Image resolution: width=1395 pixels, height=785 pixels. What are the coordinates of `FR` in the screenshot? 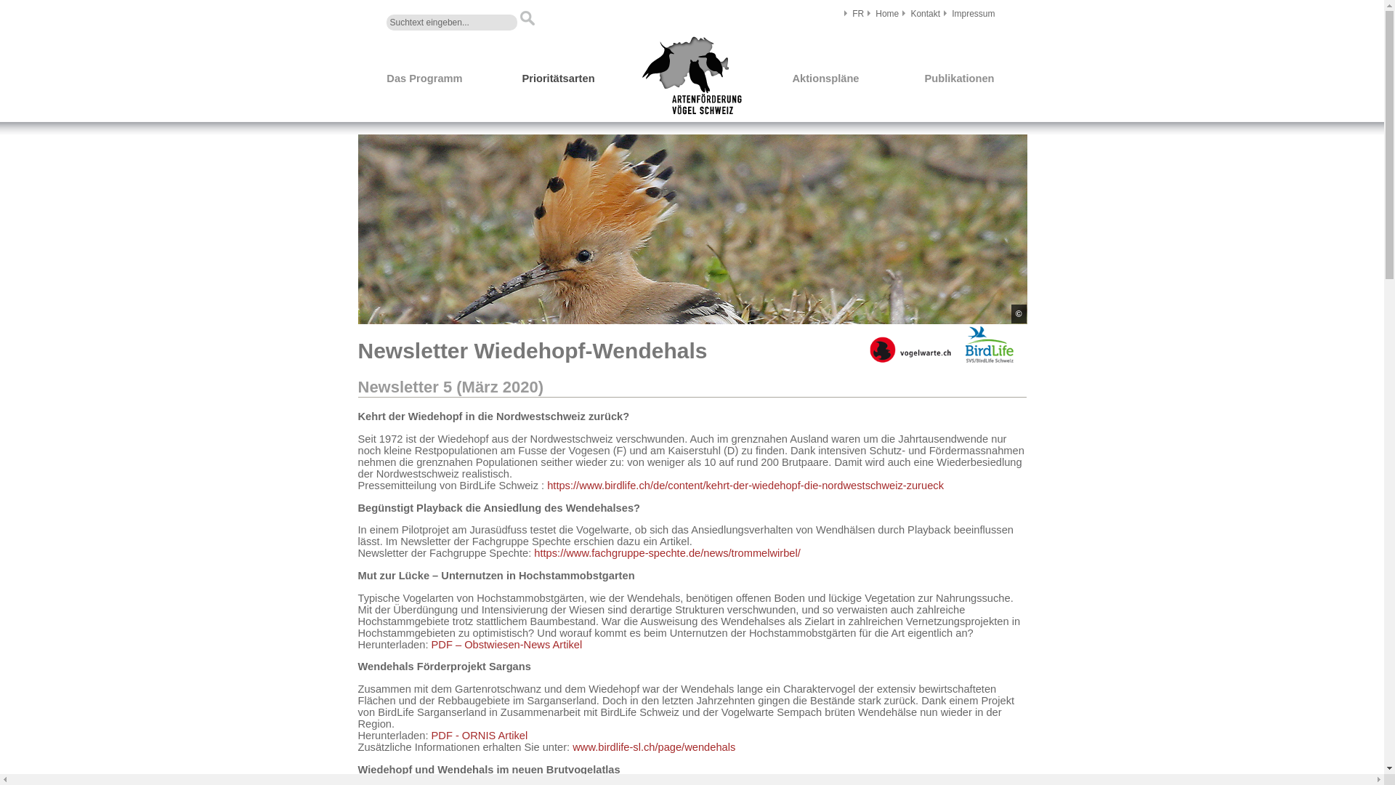 It's located at (858, 14).